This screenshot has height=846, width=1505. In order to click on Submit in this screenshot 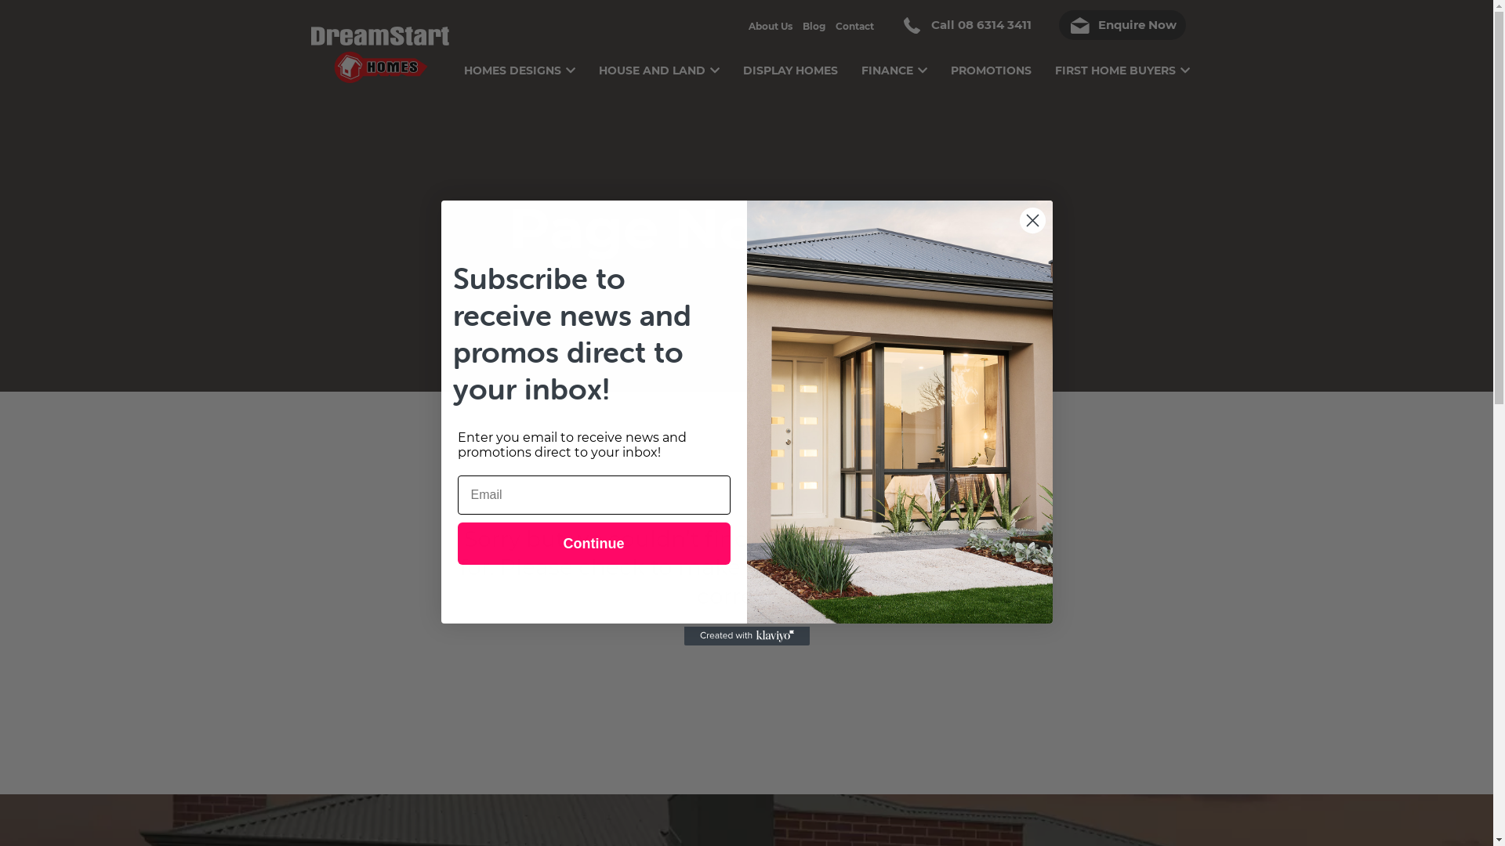, I will do `click(63, 23)`.